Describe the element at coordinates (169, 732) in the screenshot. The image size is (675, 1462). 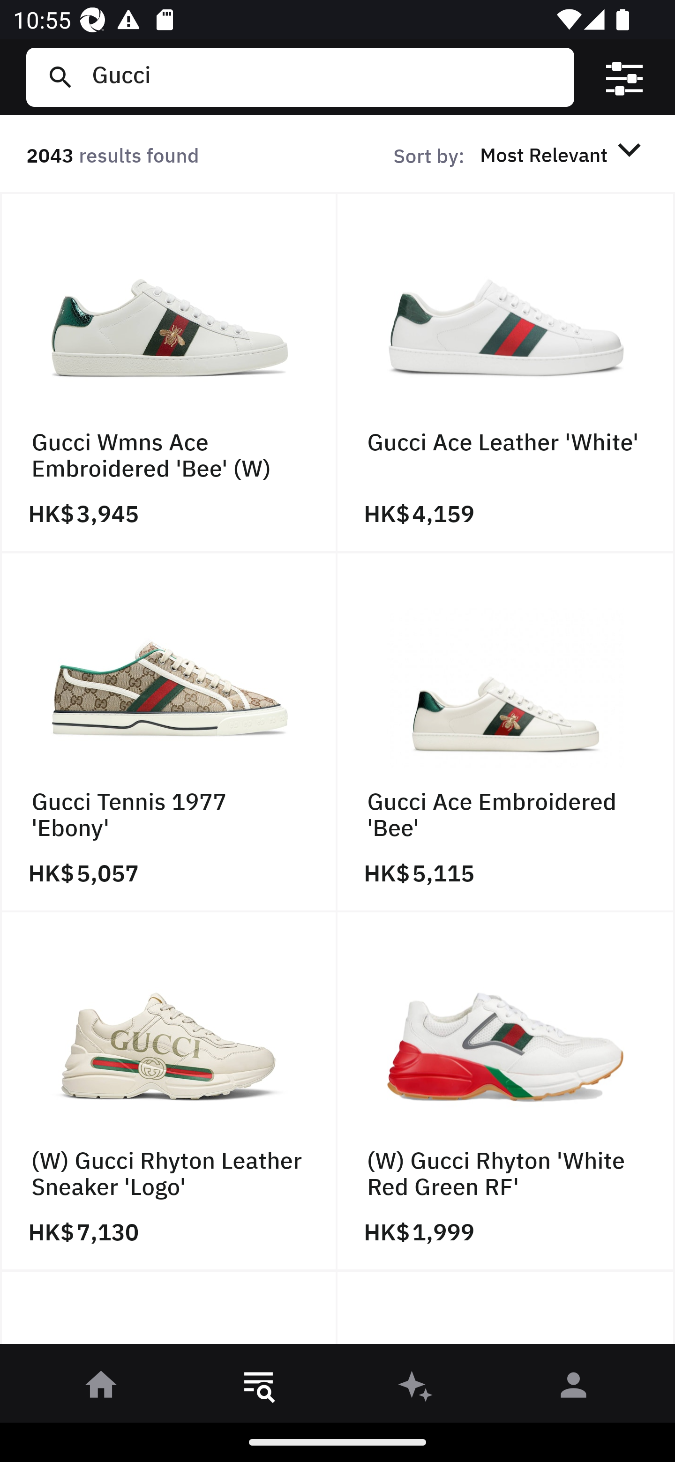
I see `Gucci Tennis 1977 'Ebony' HK$ 5,057` at that location.